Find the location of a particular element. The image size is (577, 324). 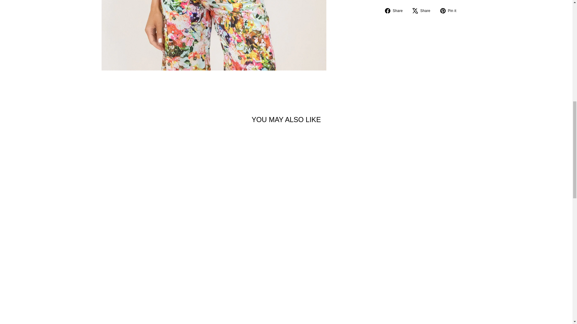

Pin on Pinterest is located at coordinates (450, 11).